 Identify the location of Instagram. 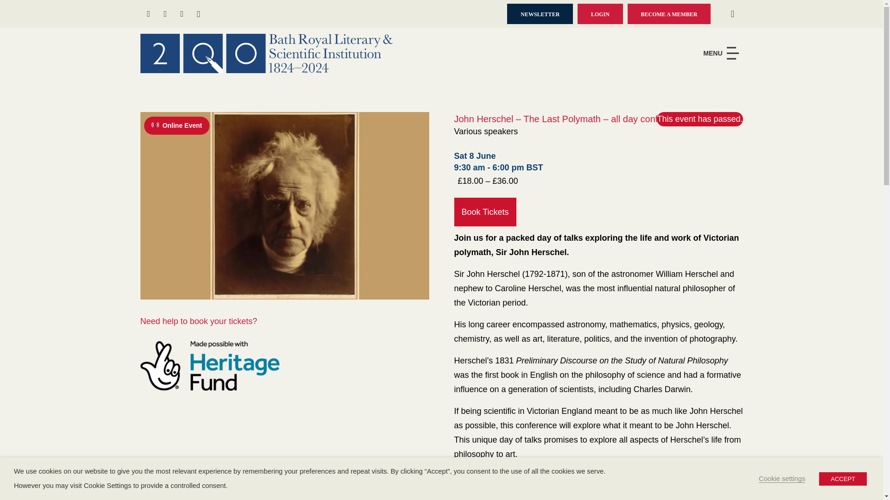
(198, 13).